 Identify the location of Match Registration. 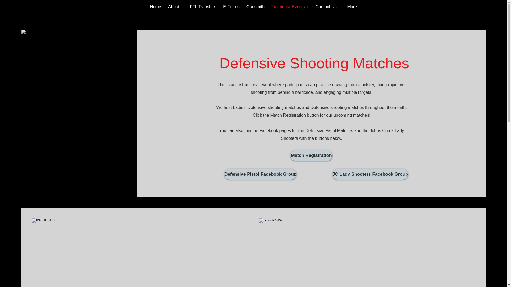
(311, 155).